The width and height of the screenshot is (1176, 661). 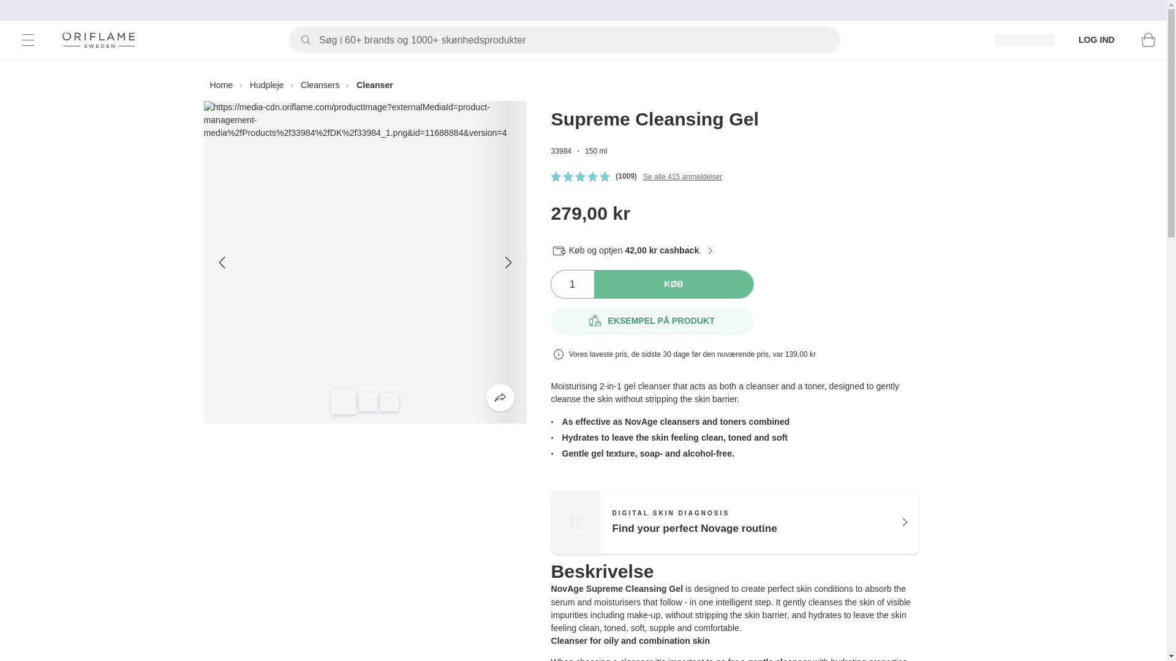 What do you see at coordinates (572, 97) in the screenshot?
I see `Home` at bounding box center [572, 97].